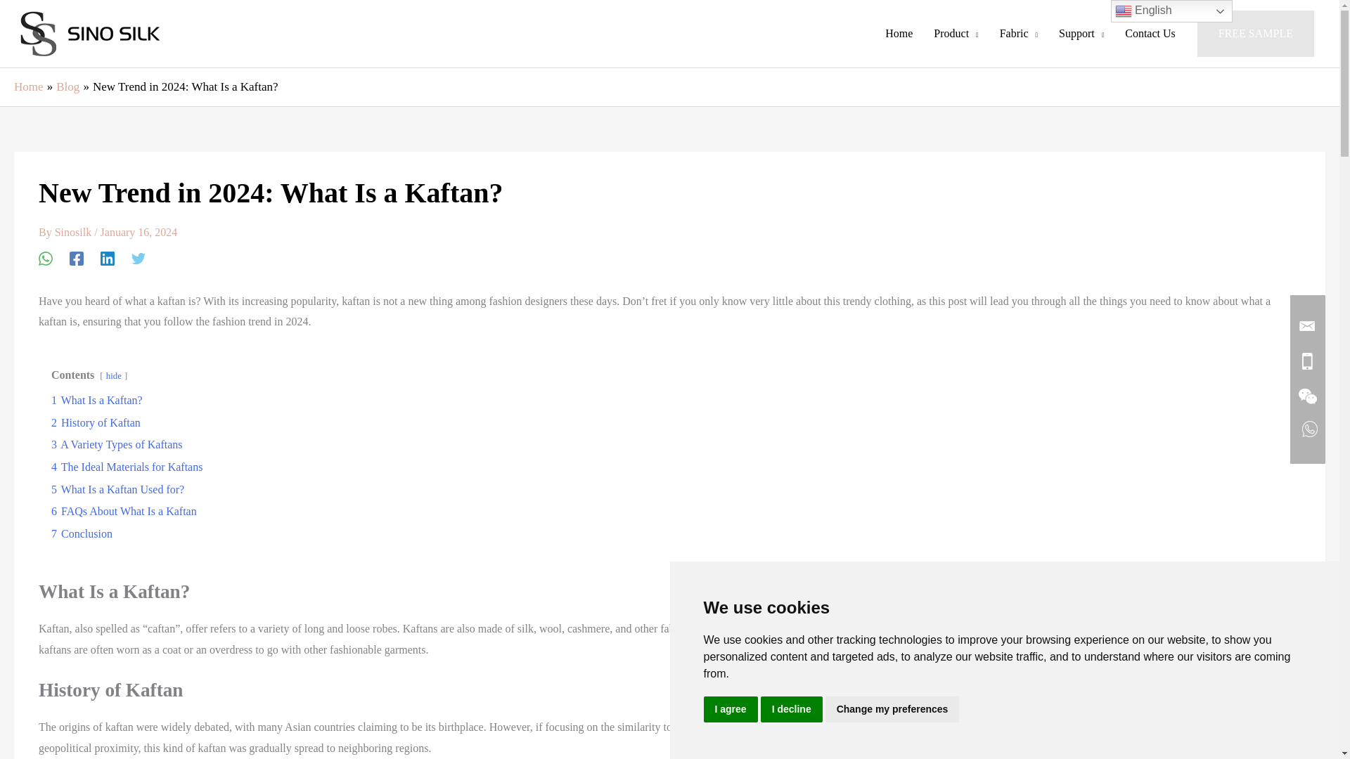 The image size is (1350, 759). What do you see at coordinates (892, 710) in the screenshot?
I see `Change my preferences` at bounding box center [892, 710].